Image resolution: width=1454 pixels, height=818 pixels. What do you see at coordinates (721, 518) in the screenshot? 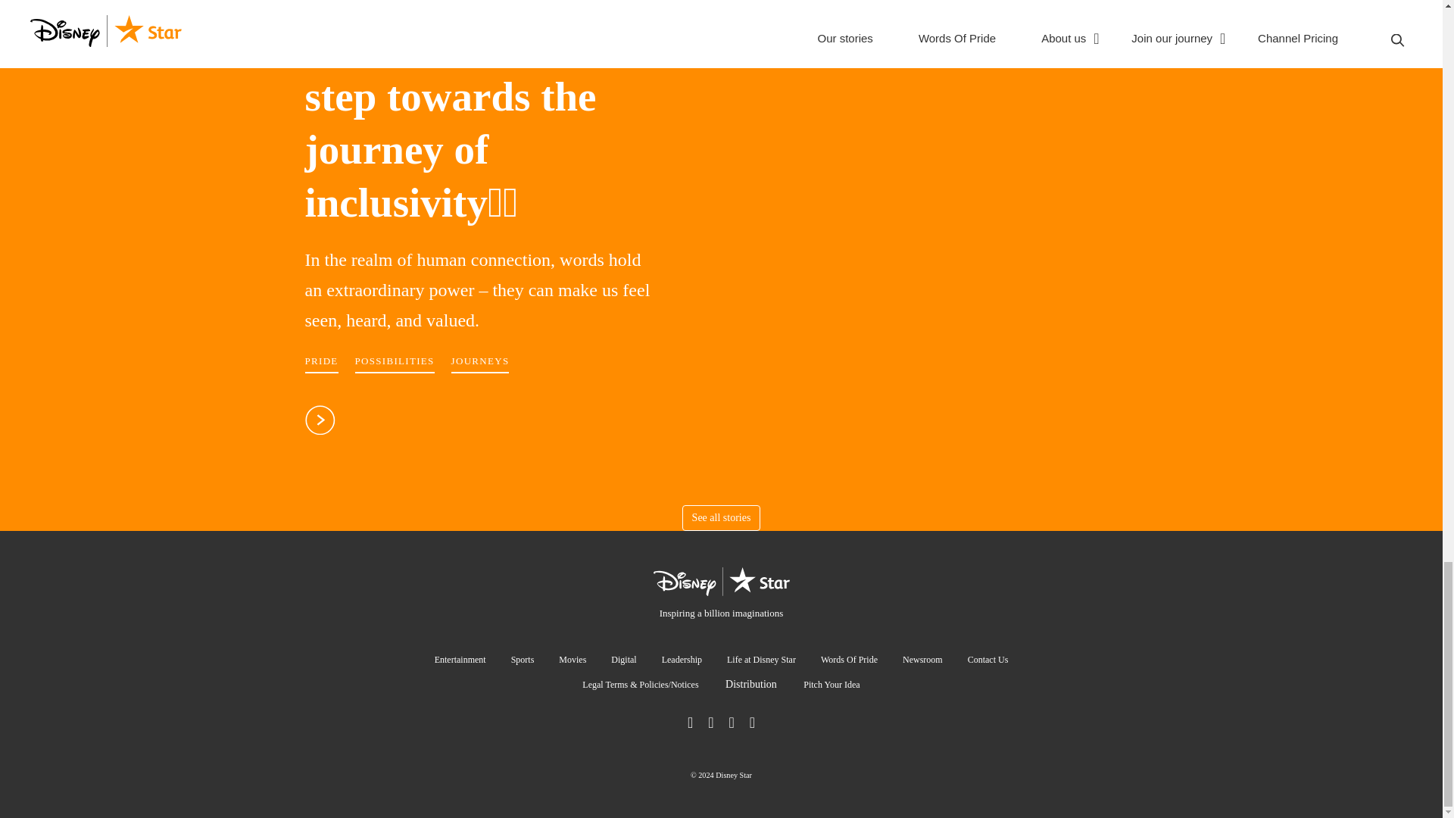
I see `Our stories` at bounding box center [721, 518].